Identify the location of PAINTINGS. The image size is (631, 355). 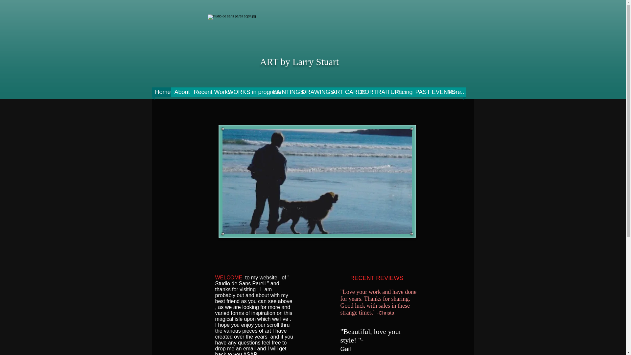
(284, 92).